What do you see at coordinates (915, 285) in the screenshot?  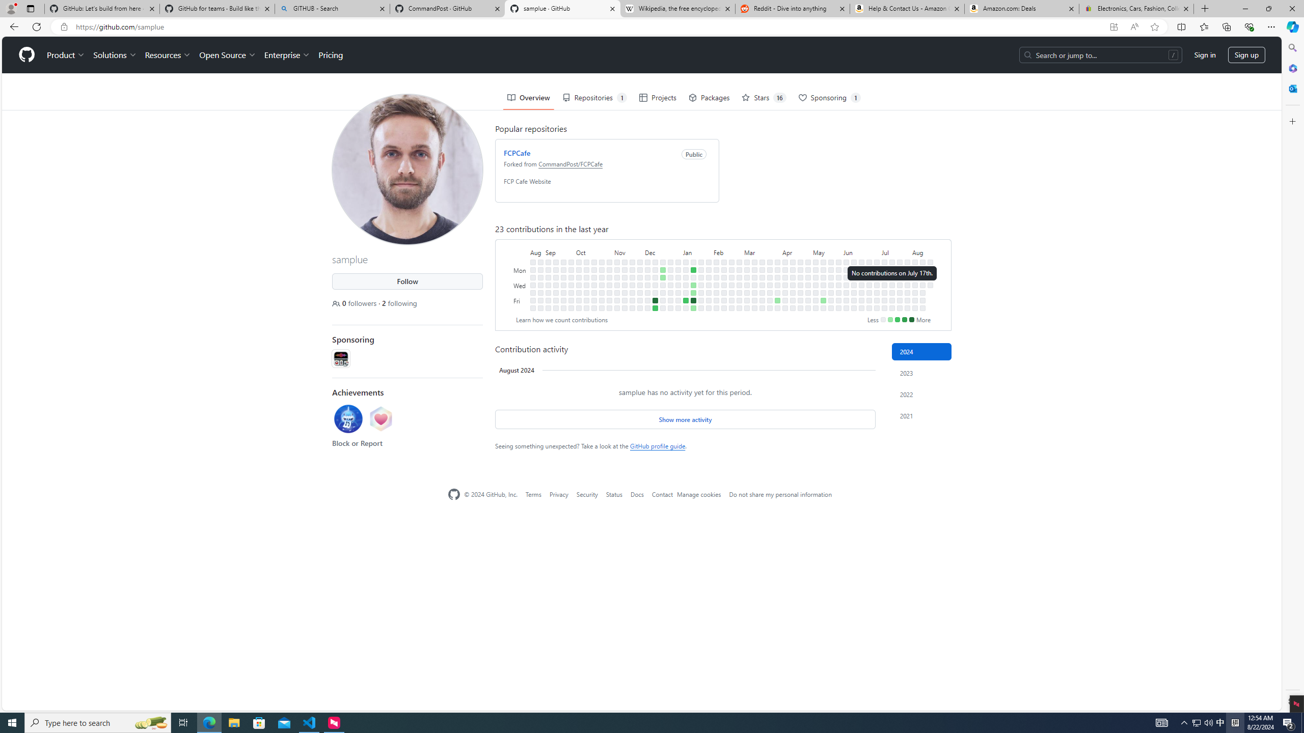 I see `No contributions on August 7th.` at bounding box center [915, 285].